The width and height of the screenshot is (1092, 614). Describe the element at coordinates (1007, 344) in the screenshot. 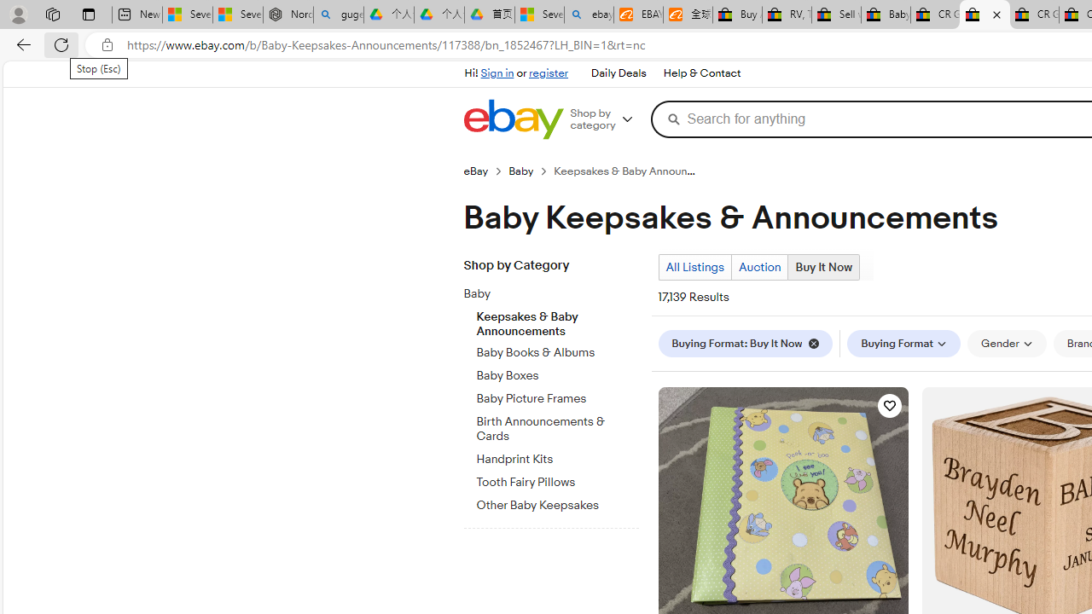

I see `Gender` at that location.